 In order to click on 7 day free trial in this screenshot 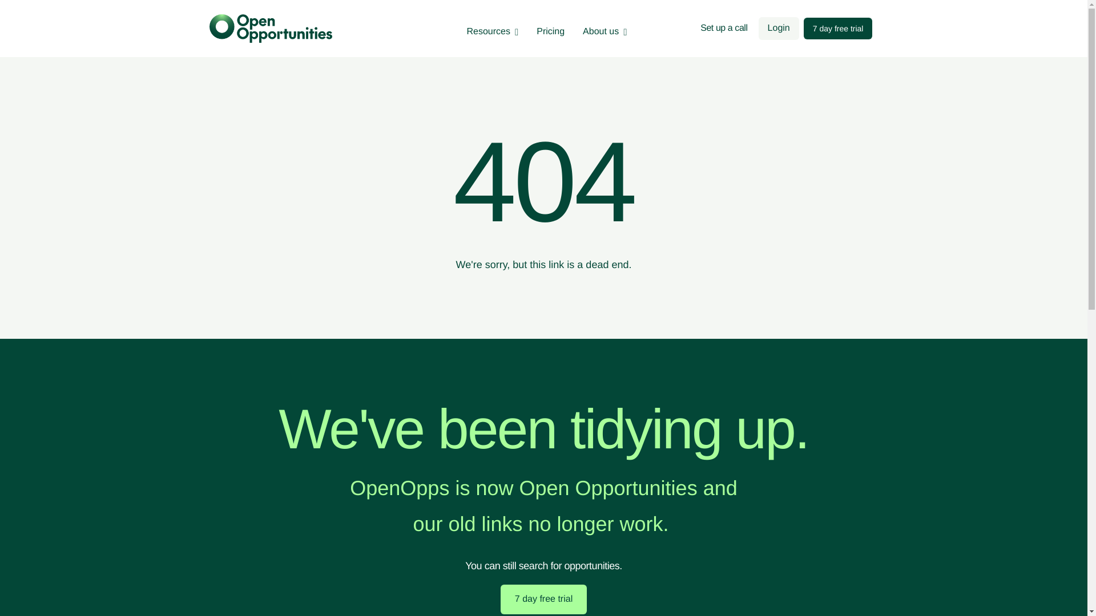, I will do `click(838, 29)`.